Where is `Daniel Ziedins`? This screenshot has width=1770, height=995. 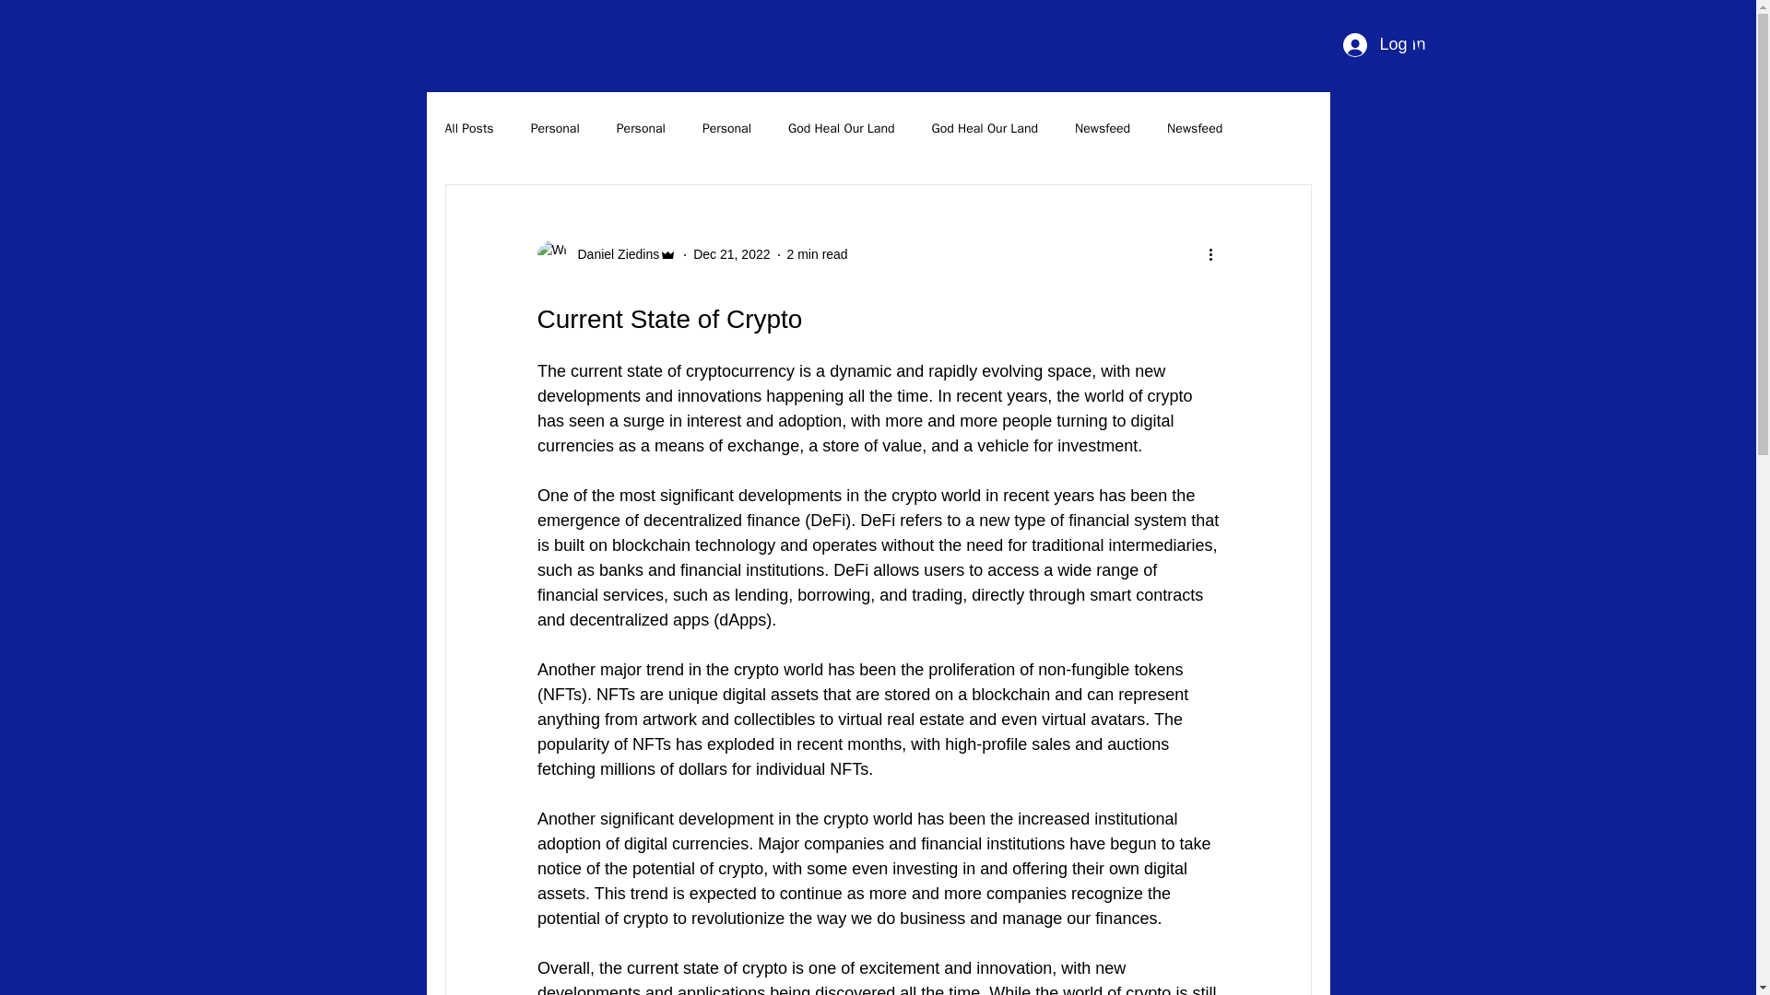
Daniel Ziedins is located at coordinates (612, 254).